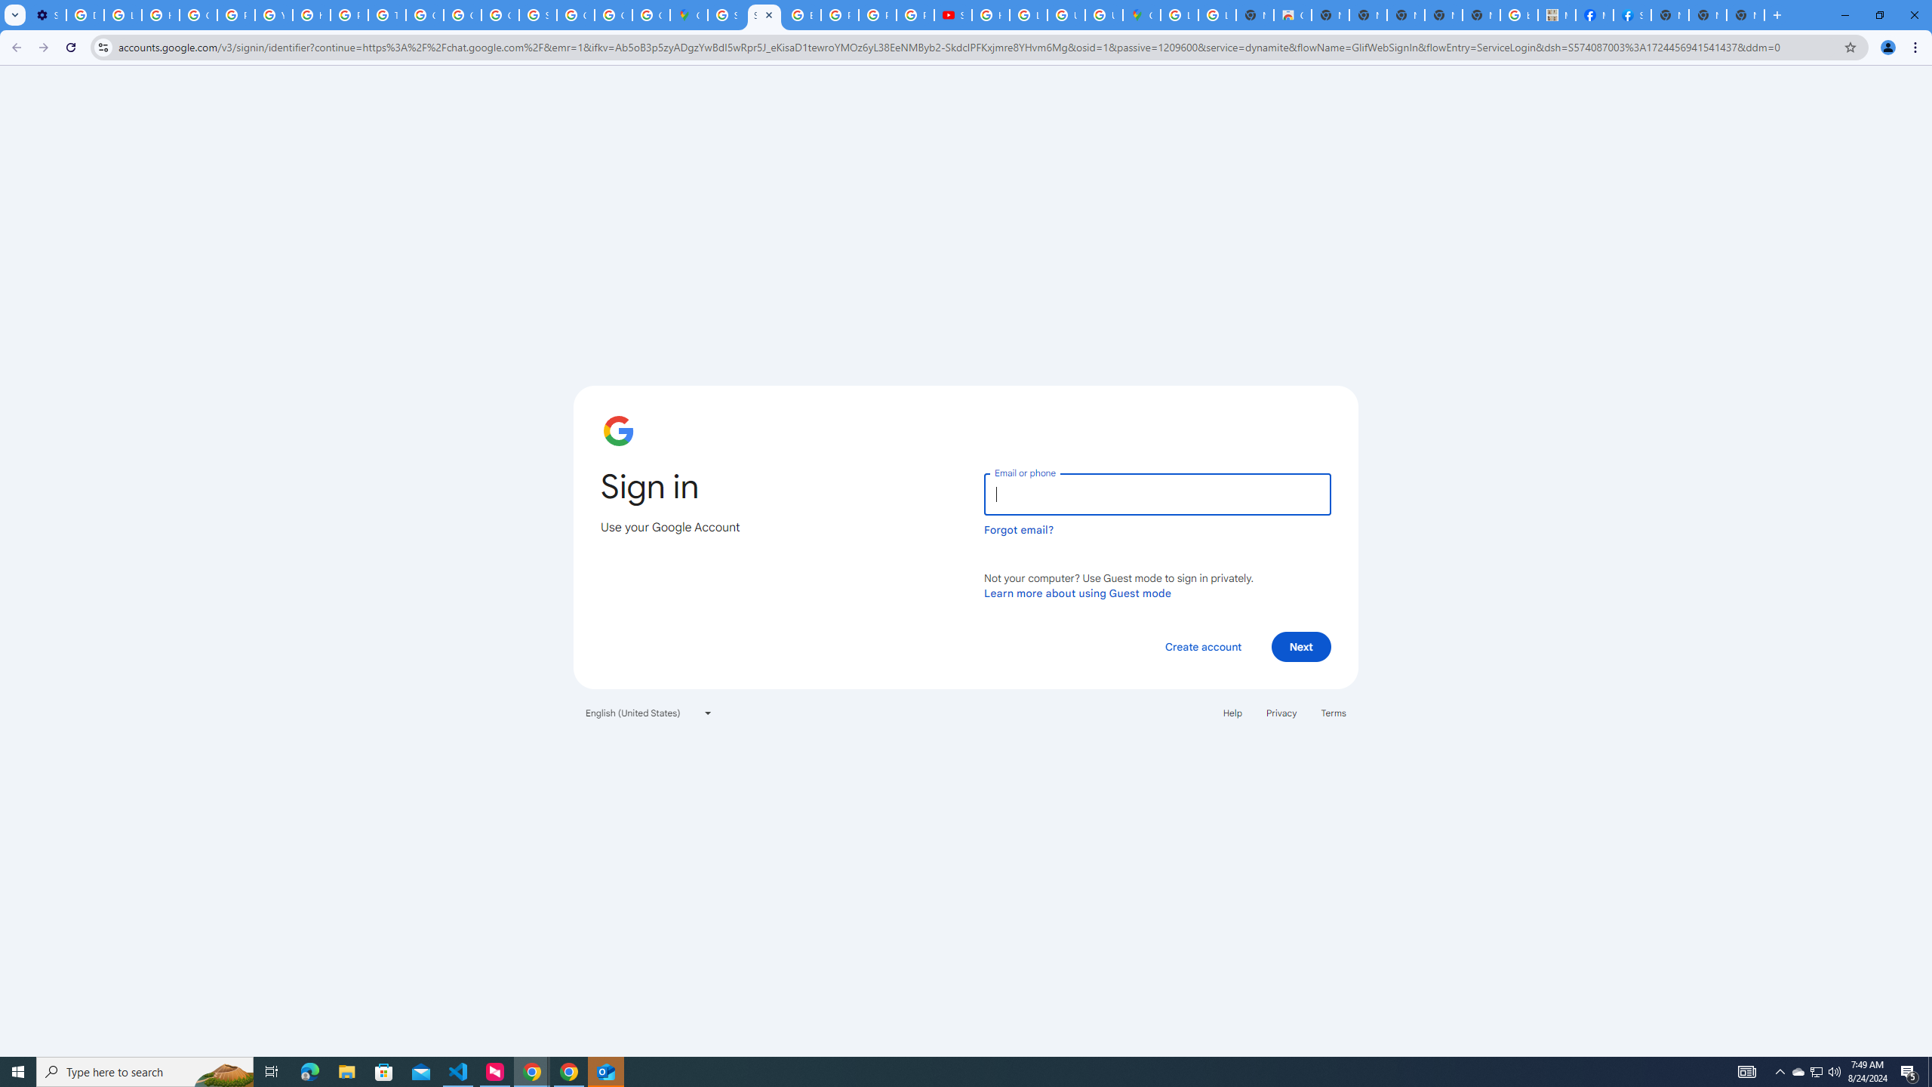 The width and height of the screenshot is (1932, 1087). I want to click on Chrome Web Store, so click(1292, 15).